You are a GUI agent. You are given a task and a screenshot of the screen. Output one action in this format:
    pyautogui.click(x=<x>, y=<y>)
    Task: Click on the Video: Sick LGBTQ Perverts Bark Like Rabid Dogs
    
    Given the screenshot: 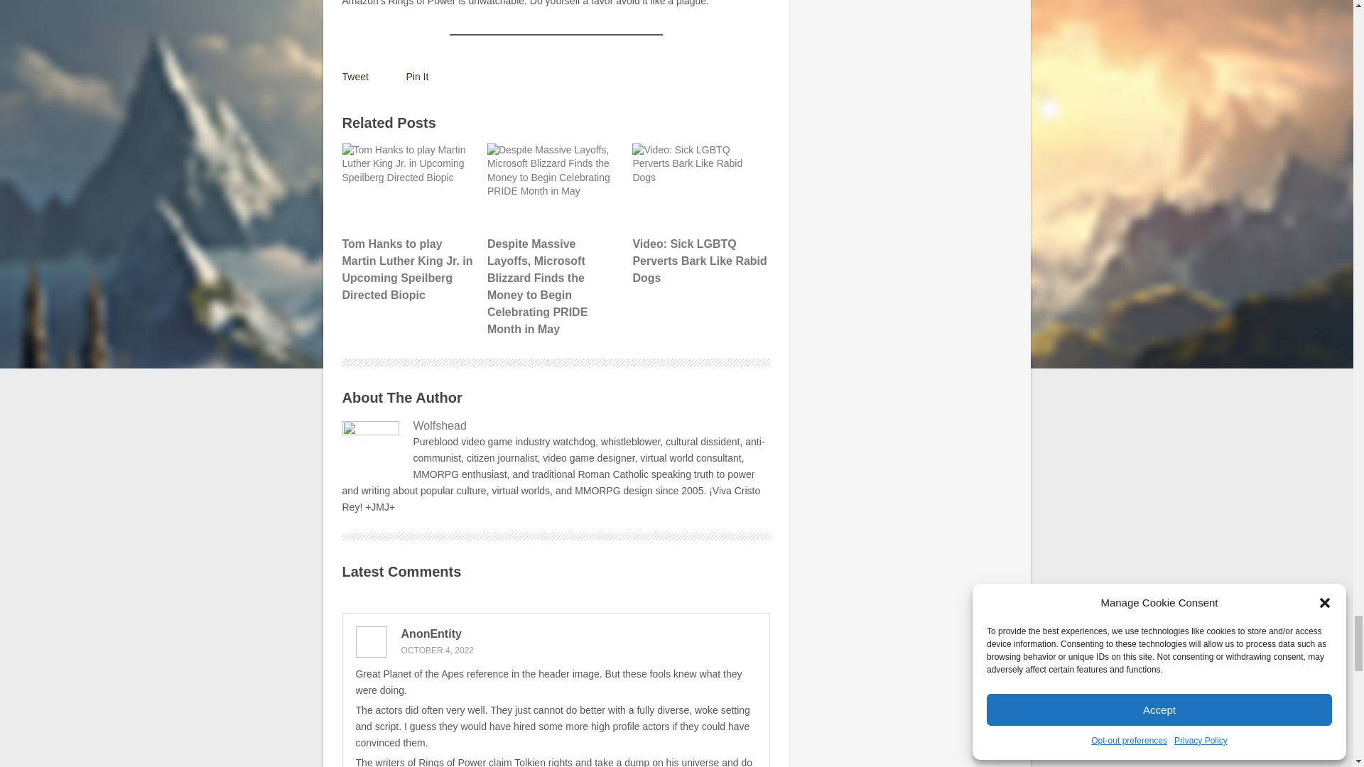 What is the action you would take?
    pyautogui.click(x=699, y=185)
    